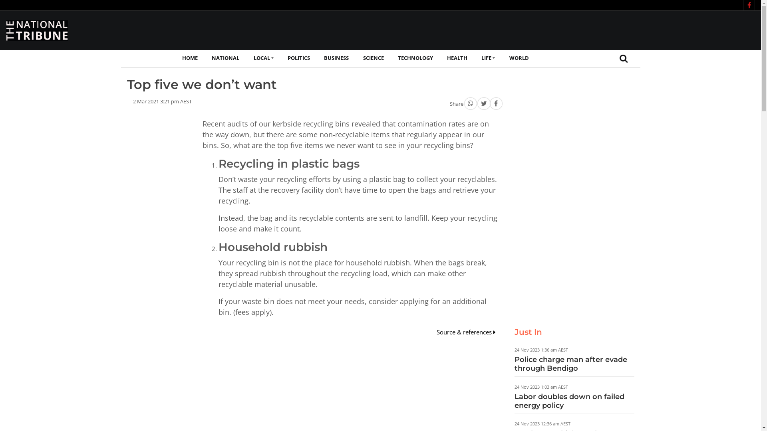 This screenshot has height=431, width=767. Describe the element at coordinates (457, 59) in the screenshot. I see `HEALTH` at that location.